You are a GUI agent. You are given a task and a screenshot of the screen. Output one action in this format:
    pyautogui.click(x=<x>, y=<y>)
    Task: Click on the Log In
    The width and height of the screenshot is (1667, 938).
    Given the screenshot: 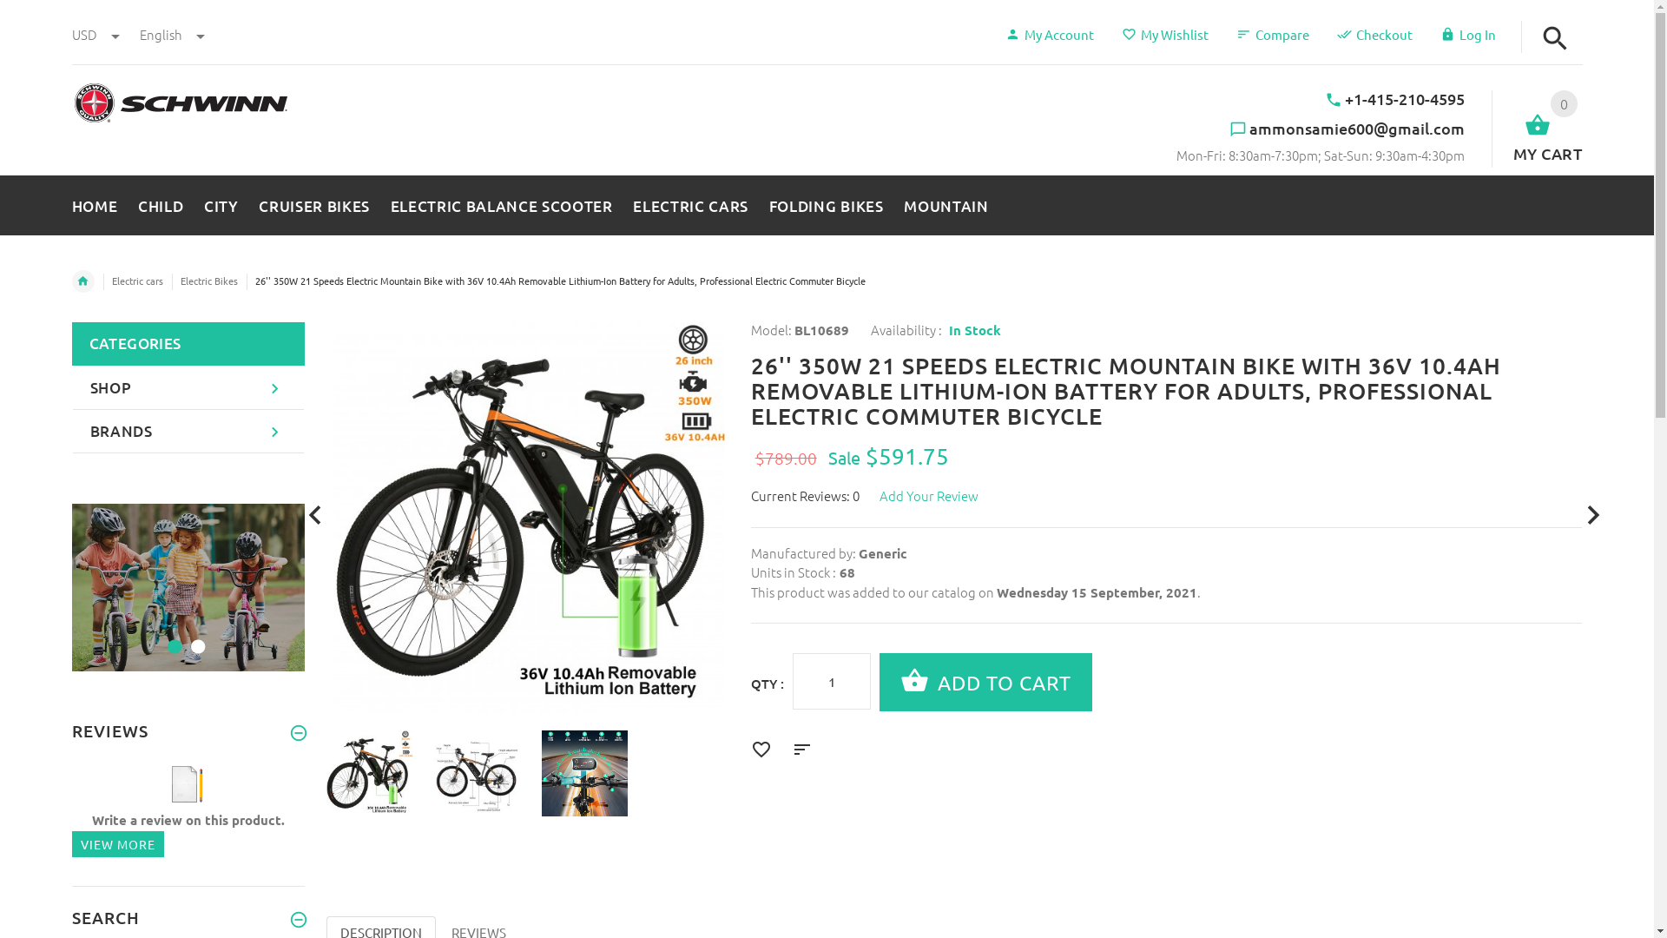 What is the action you would take?
    pyautogui.click(x=1467, y=35)
    